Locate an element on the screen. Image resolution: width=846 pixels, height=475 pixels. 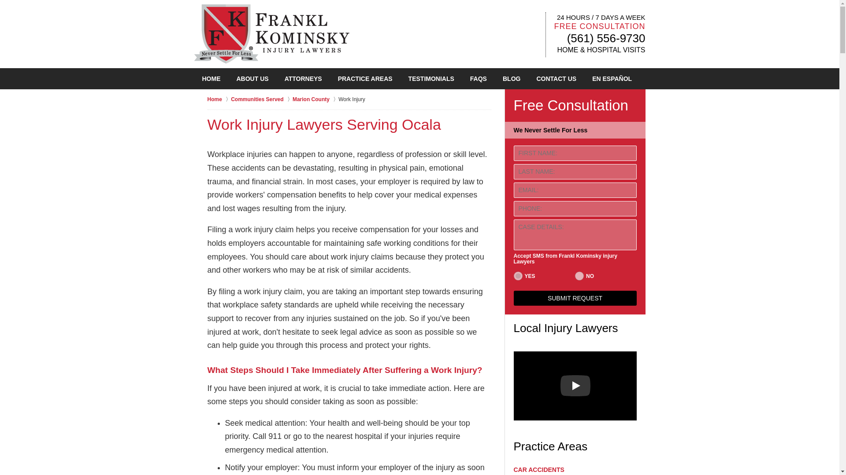
HOME is located at coordinates (211, 79).